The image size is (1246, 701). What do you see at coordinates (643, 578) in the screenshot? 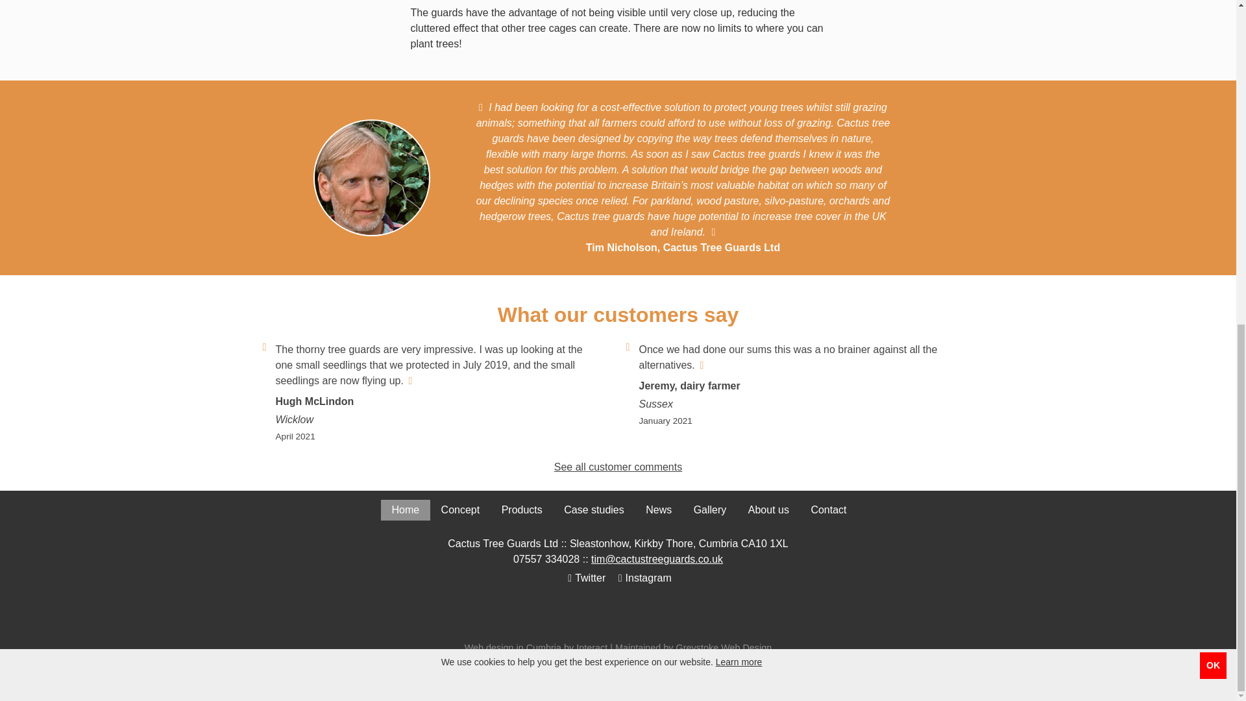
I see `Instagram` at bounding box center [643, 578].